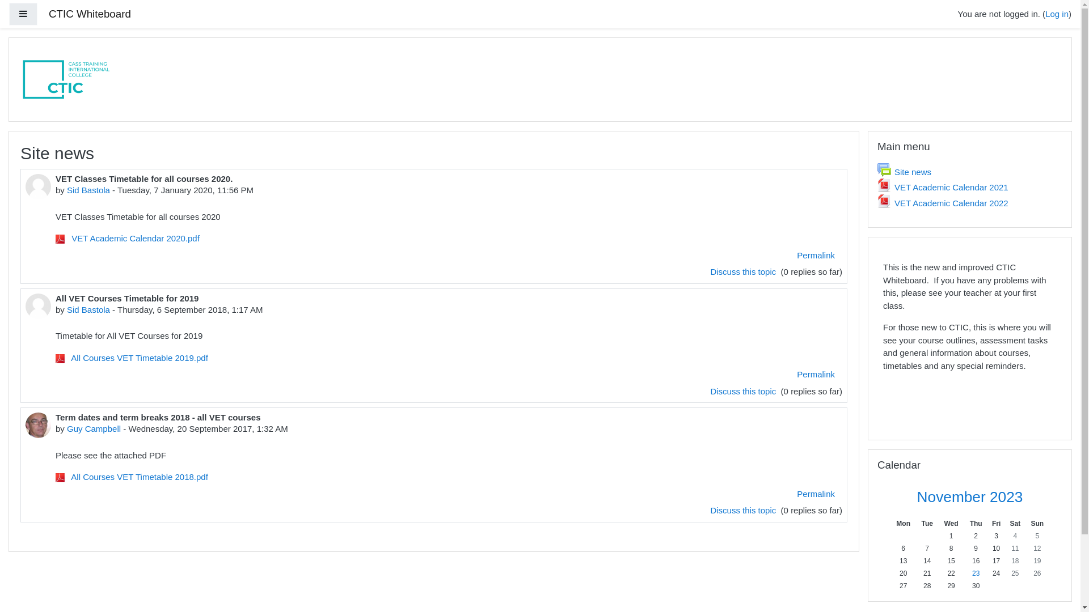  What do you see at coordinates (744, 391) in the screenshot?
I see `Discuss this topic` at bounding box center [744, 391].